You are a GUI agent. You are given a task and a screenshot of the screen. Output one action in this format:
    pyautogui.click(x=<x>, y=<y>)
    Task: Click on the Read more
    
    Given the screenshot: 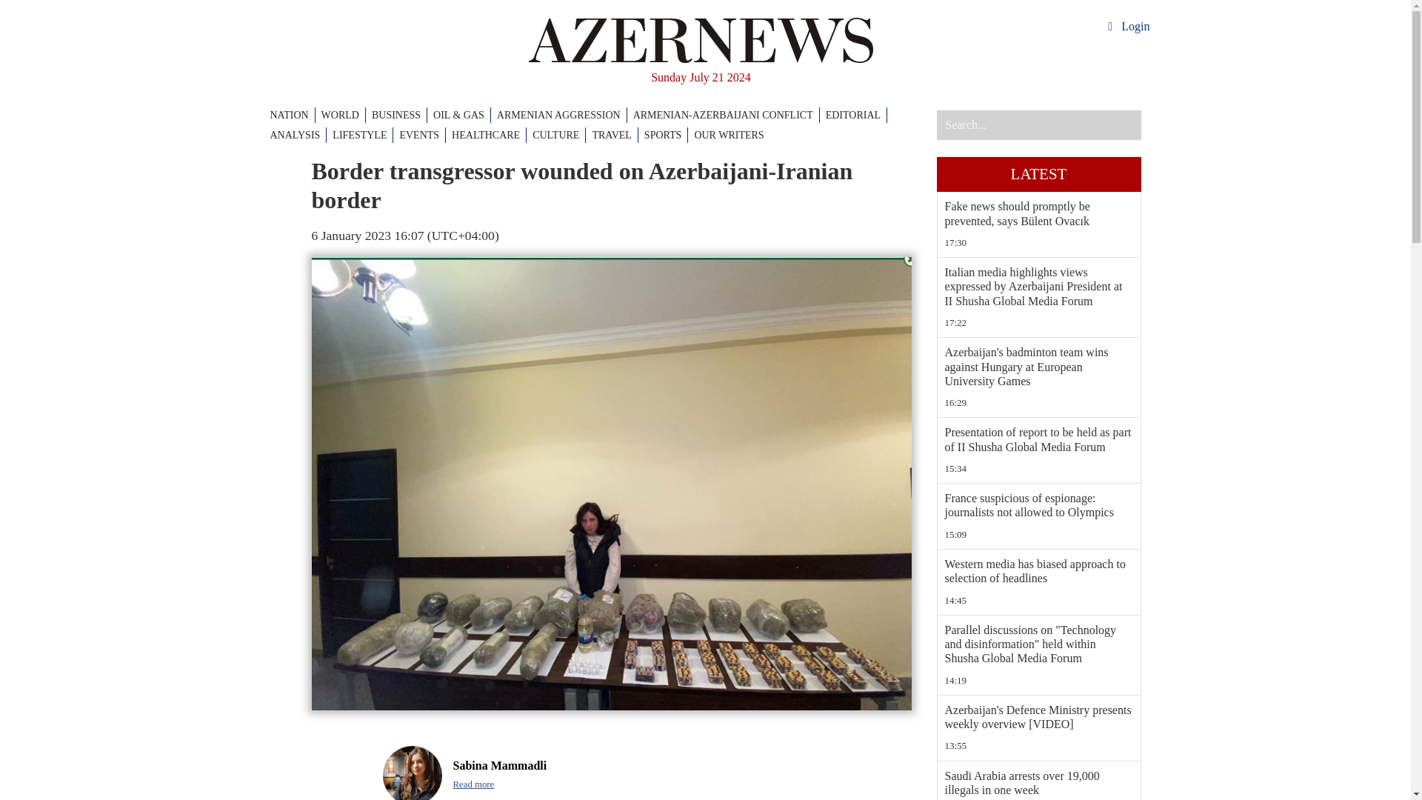 What is the action you would take?
    pyautogui.click(x=474, y=784)
    